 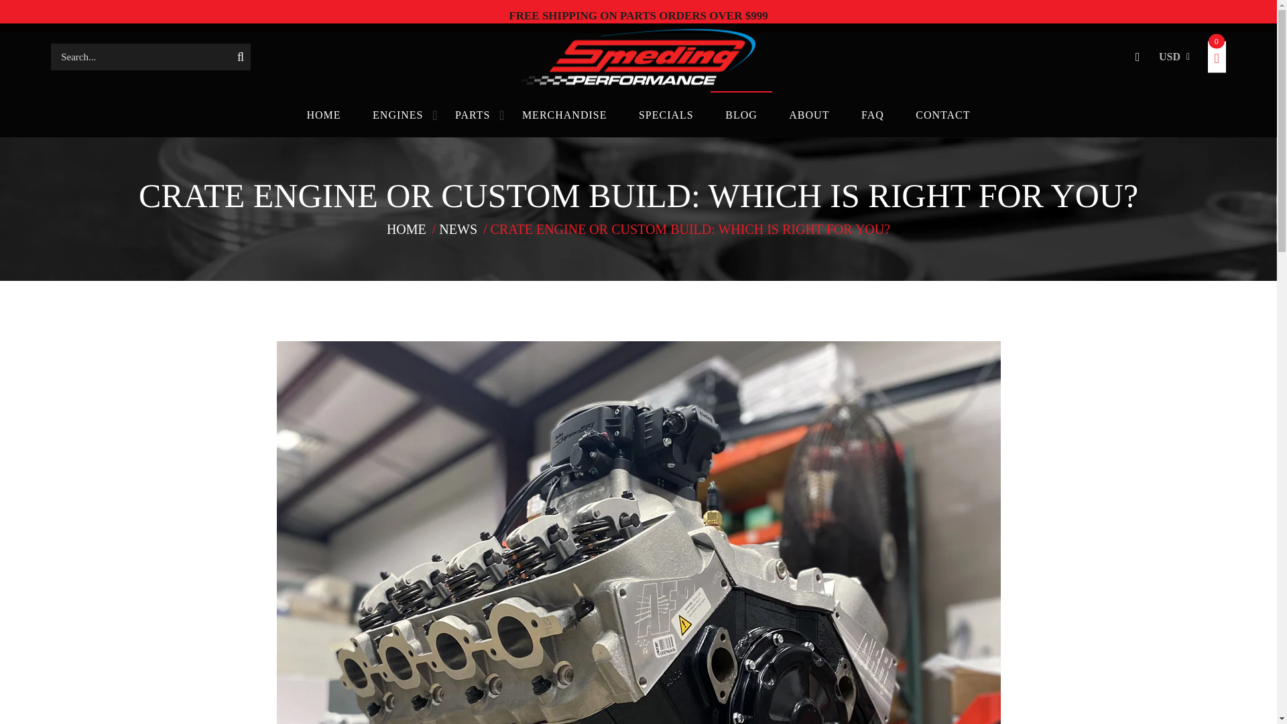 What do you see at coordinates (472, 115) in the screenshot?
I see `PARTS` at bounding box center [472, 115].